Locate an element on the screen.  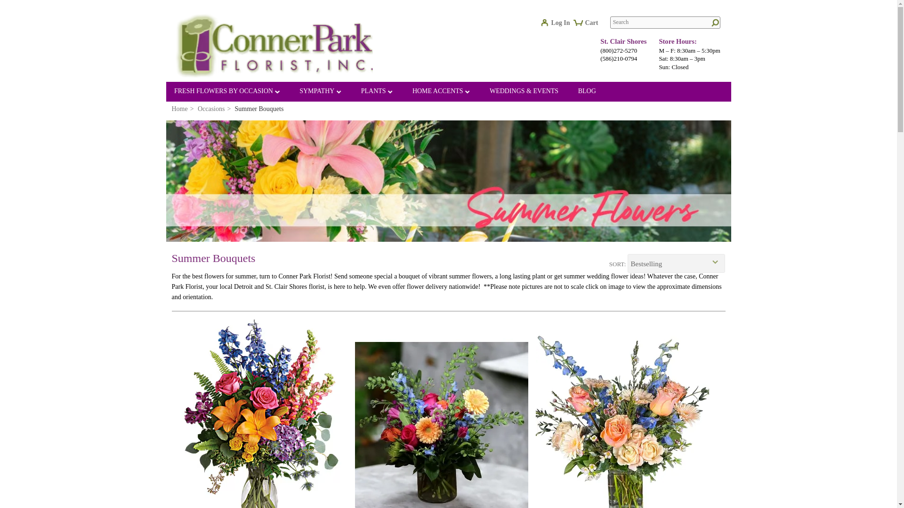
Sort By is located at coordinates (676, 263).